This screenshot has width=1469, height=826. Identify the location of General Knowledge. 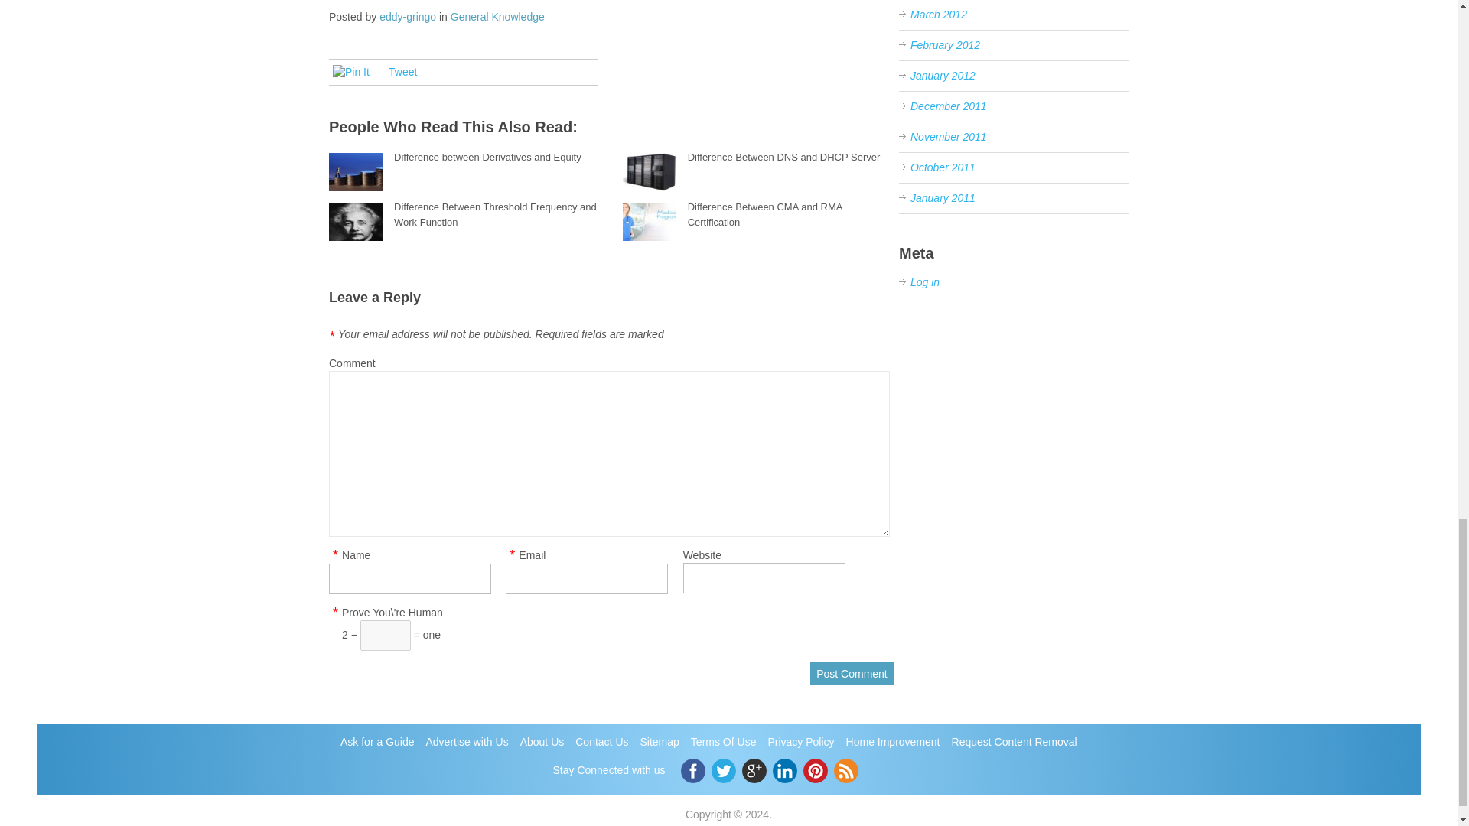
(497, 17).